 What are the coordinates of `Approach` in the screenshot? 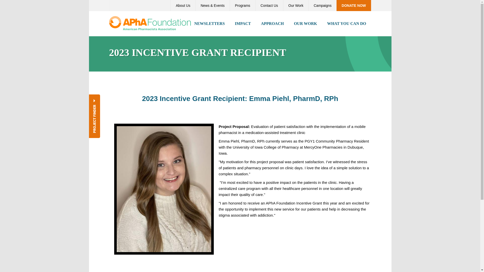 It's located at (272, 24).